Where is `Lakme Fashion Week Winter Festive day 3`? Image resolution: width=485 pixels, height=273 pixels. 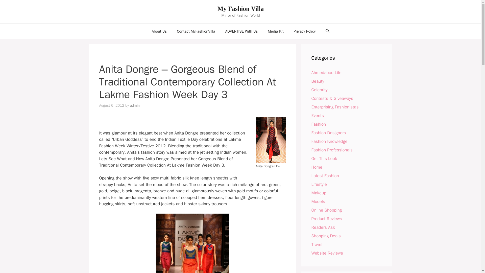
Lakme Fashion Week Winter Festive day 3 is located at coordinates (192, 243).